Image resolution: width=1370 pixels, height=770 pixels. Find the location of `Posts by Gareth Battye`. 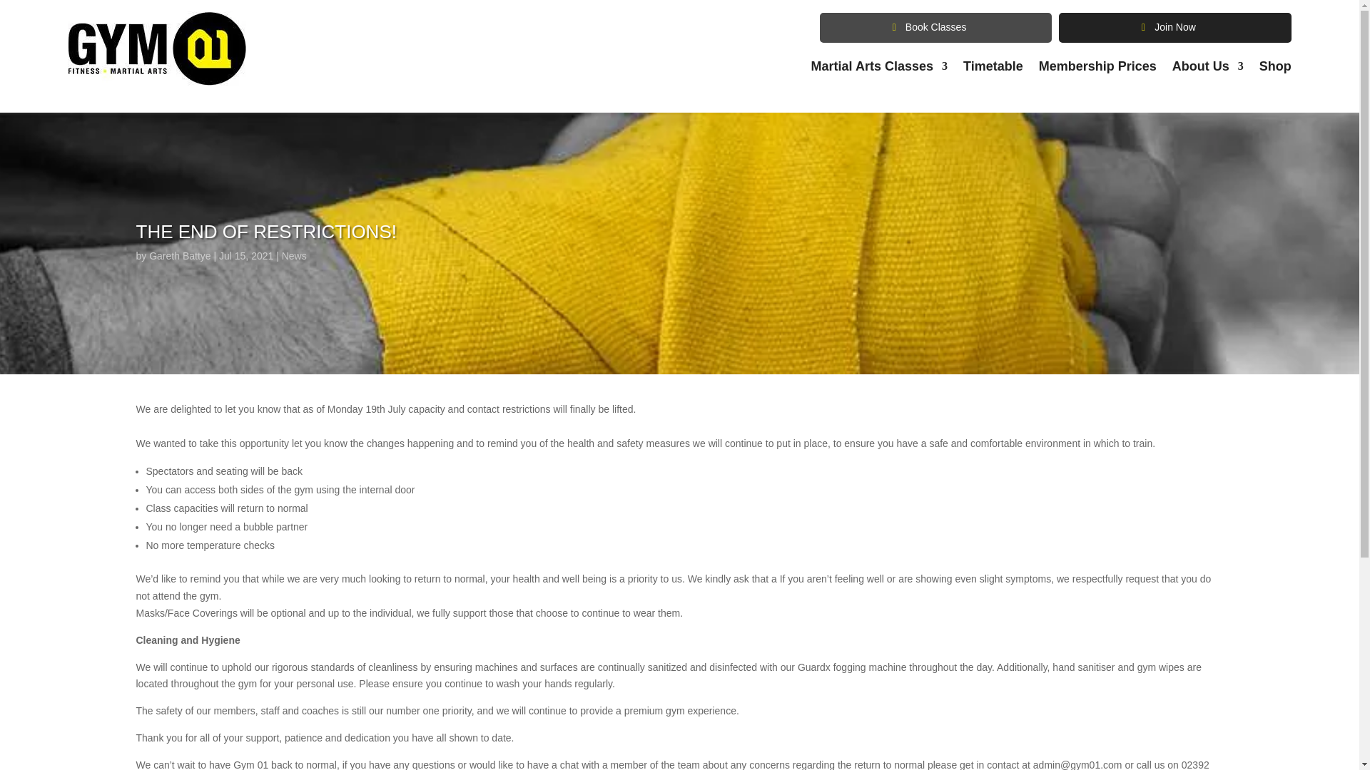

Posts by Gareth Battye is located at coordinates (180, 256).